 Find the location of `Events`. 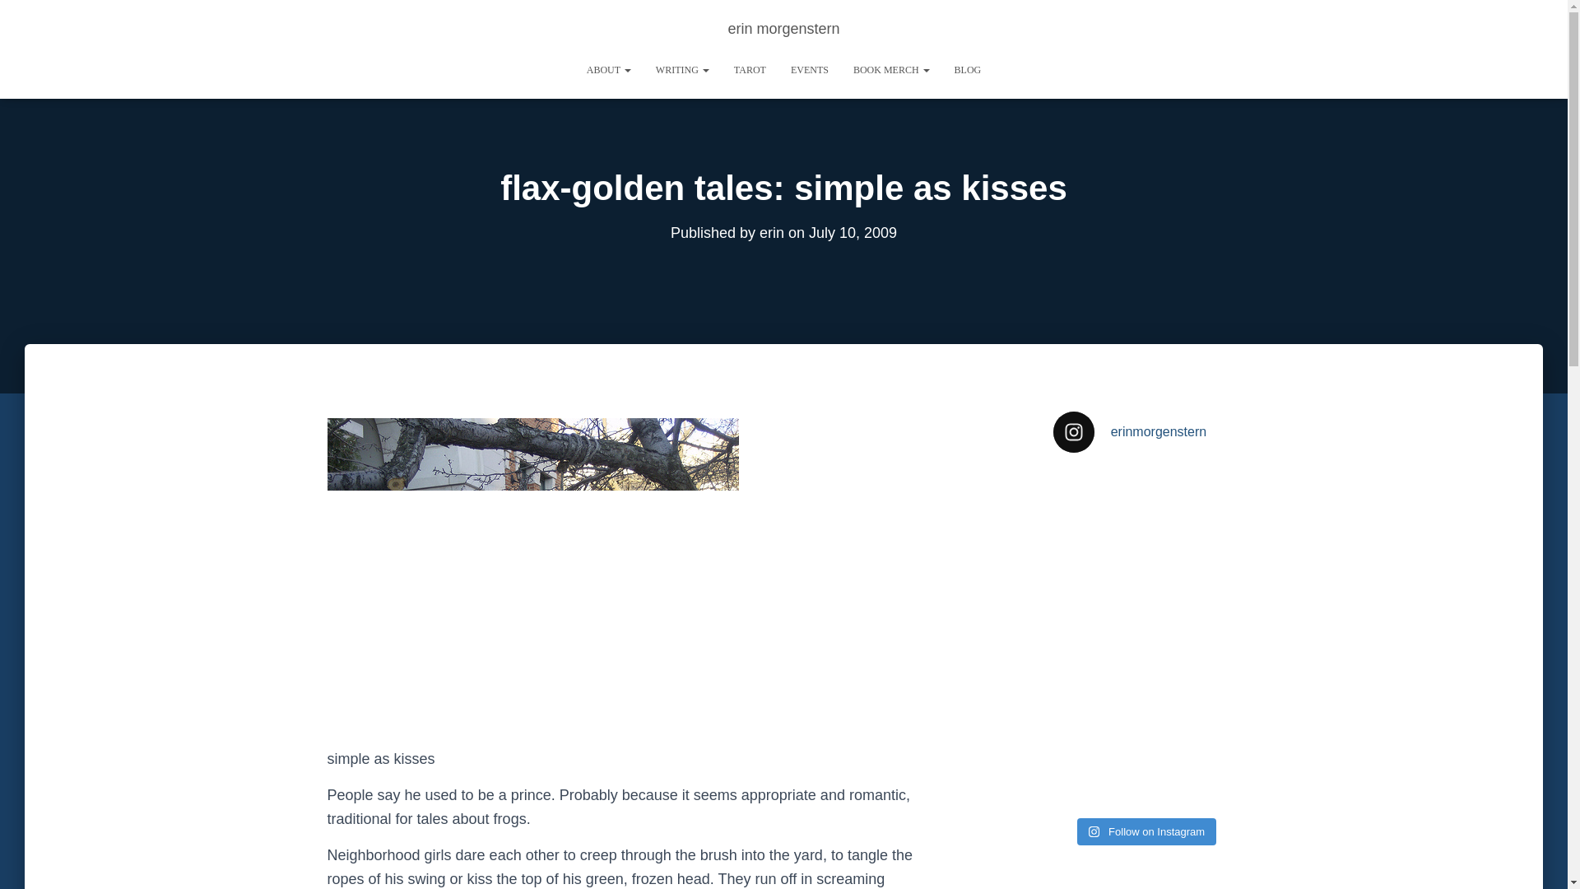

Events is located at coordinates (810, 70).